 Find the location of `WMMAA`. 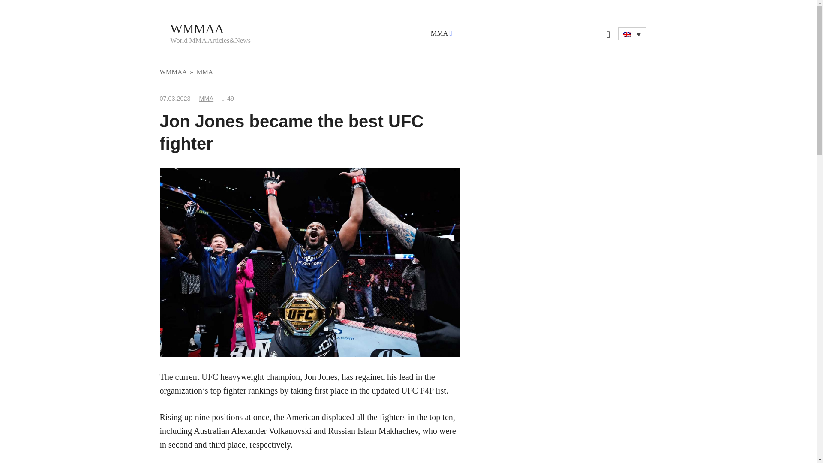

WMMAA is located at coordinates (197, 28).